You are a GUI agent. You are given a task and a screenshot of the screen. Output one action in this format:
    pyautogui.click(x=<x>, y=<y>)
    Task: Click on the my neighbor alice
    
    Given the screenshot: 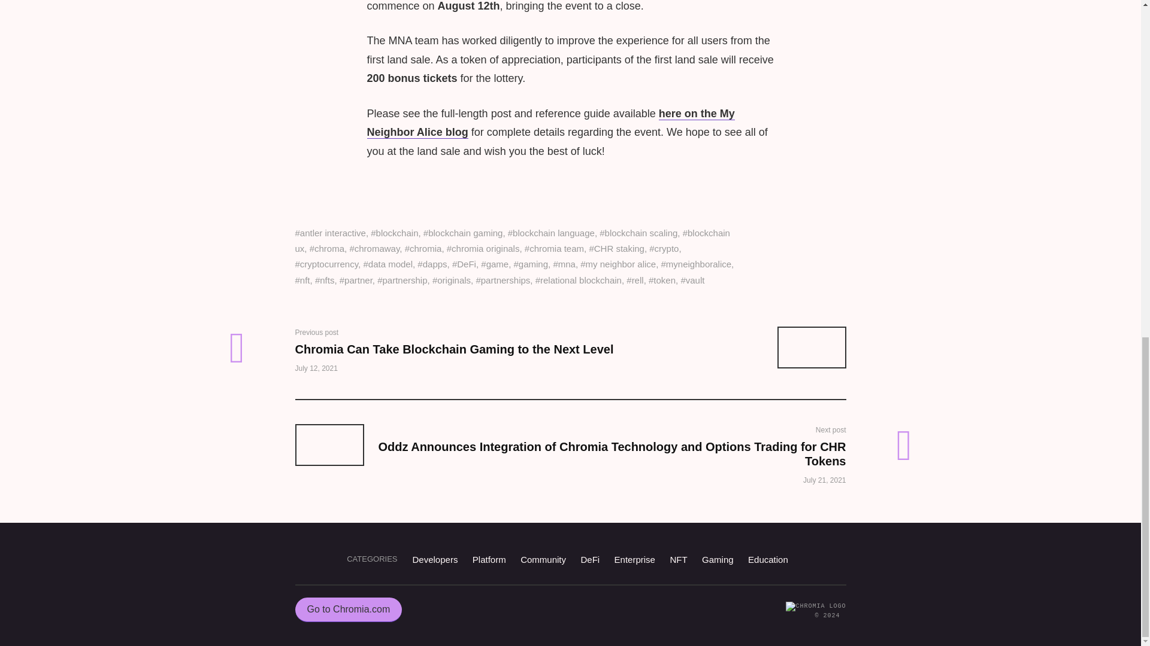 What is the action you would take?
    pyautogui.click(x=618, y=264)
    